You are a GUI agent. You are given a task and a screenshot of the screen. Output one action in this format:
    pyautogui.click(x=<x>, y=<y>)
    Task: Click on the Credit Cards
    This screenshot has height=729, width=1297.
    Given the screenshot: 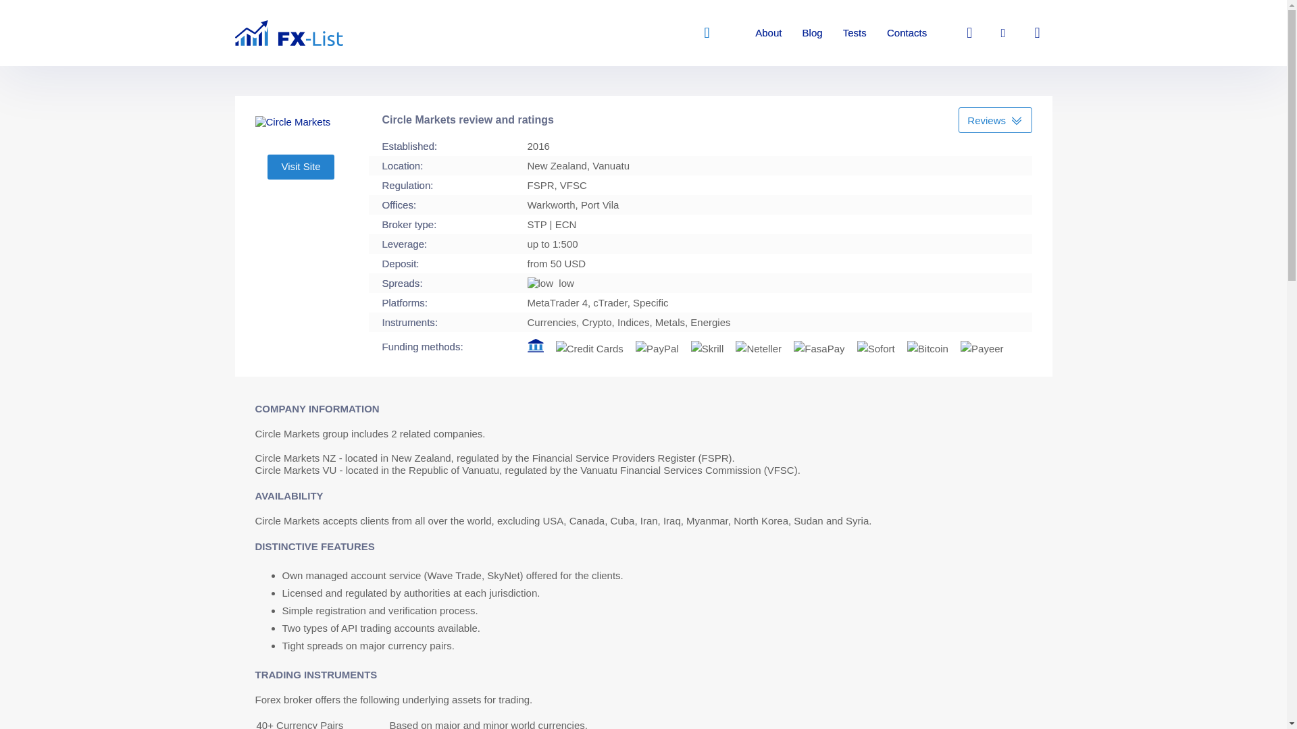 What is the action you would take?
    pyautogui.click(x=590, y=349)
    